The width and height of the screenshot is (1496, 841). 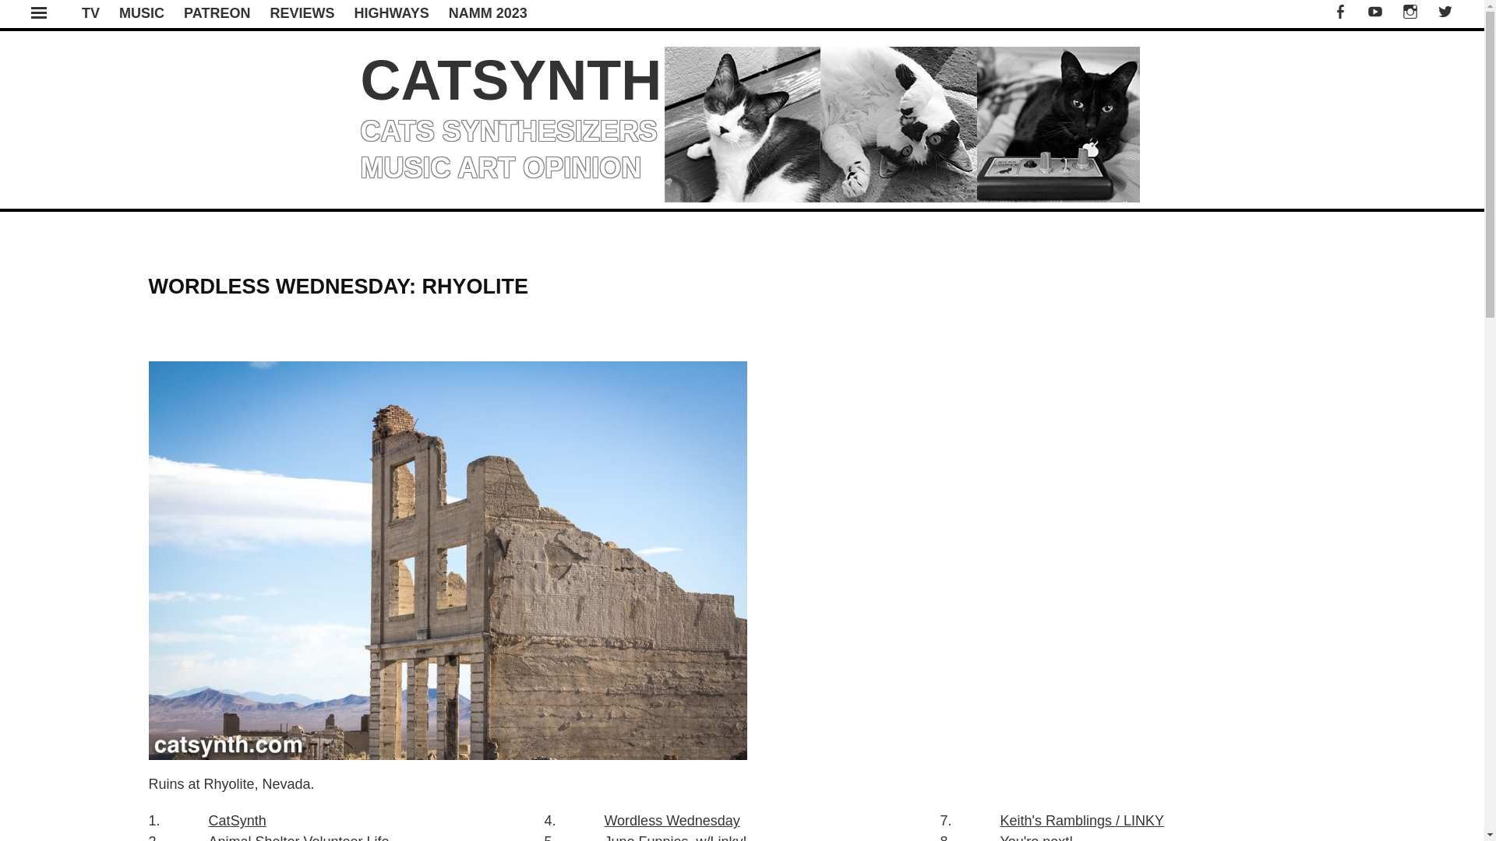 What do you see at coordinates (217, 12) in the screenshot?
I see `PATREON` at bounding box center [217, 12].